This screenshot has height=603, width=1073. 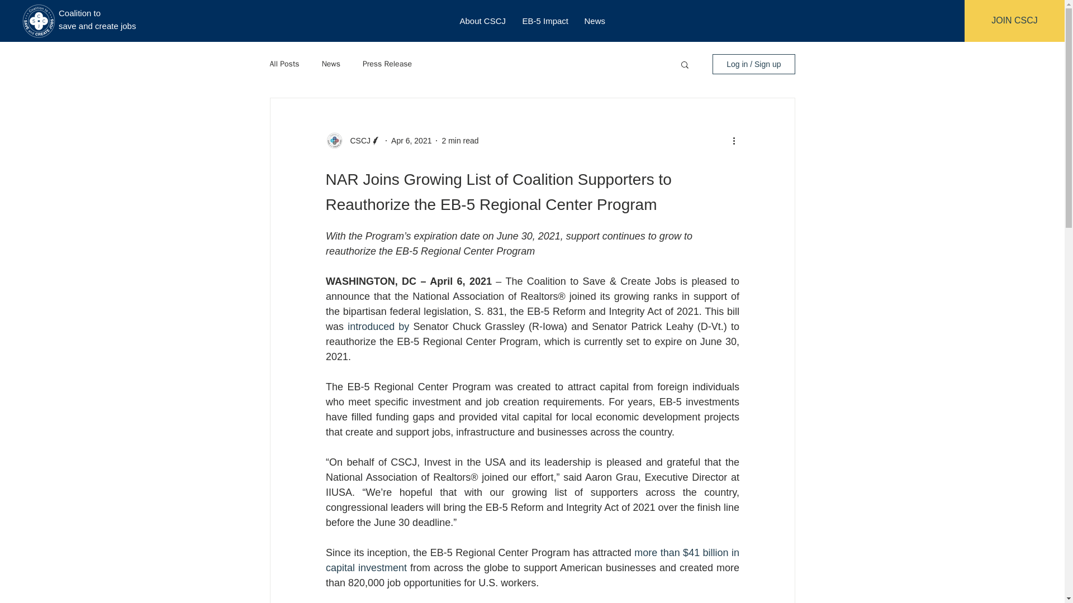 I want to click on Press Release, so click(x=387, y=64).